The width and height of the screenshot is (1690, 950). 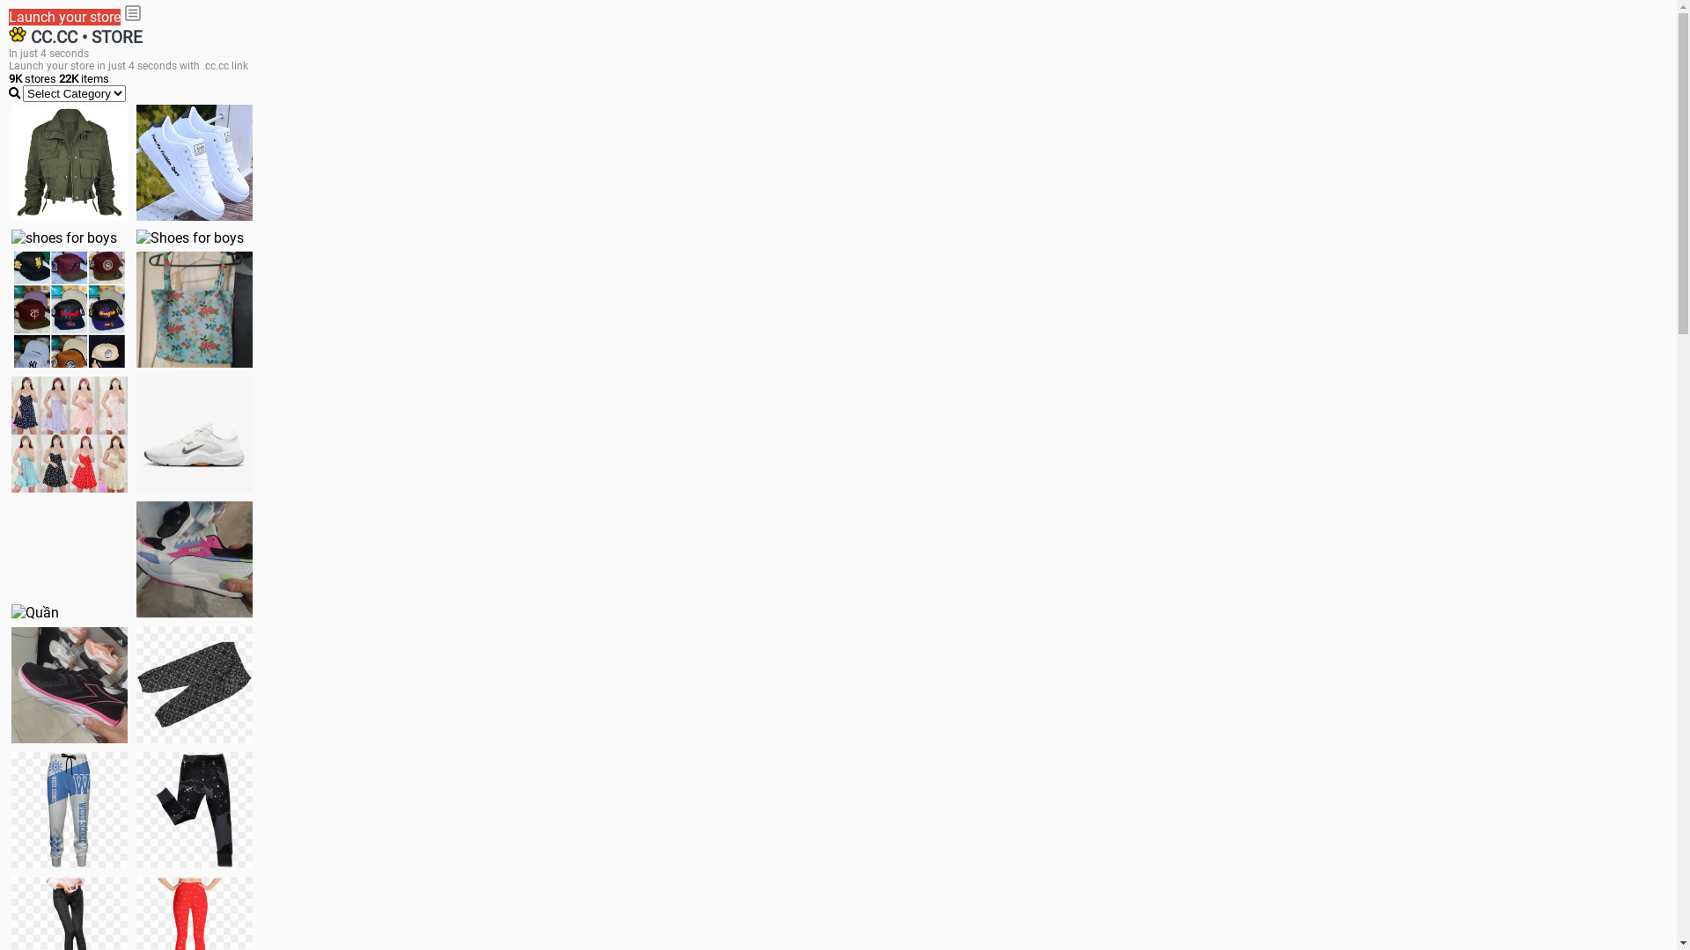 I want to click on Shoes, so click(x=195, y=435).